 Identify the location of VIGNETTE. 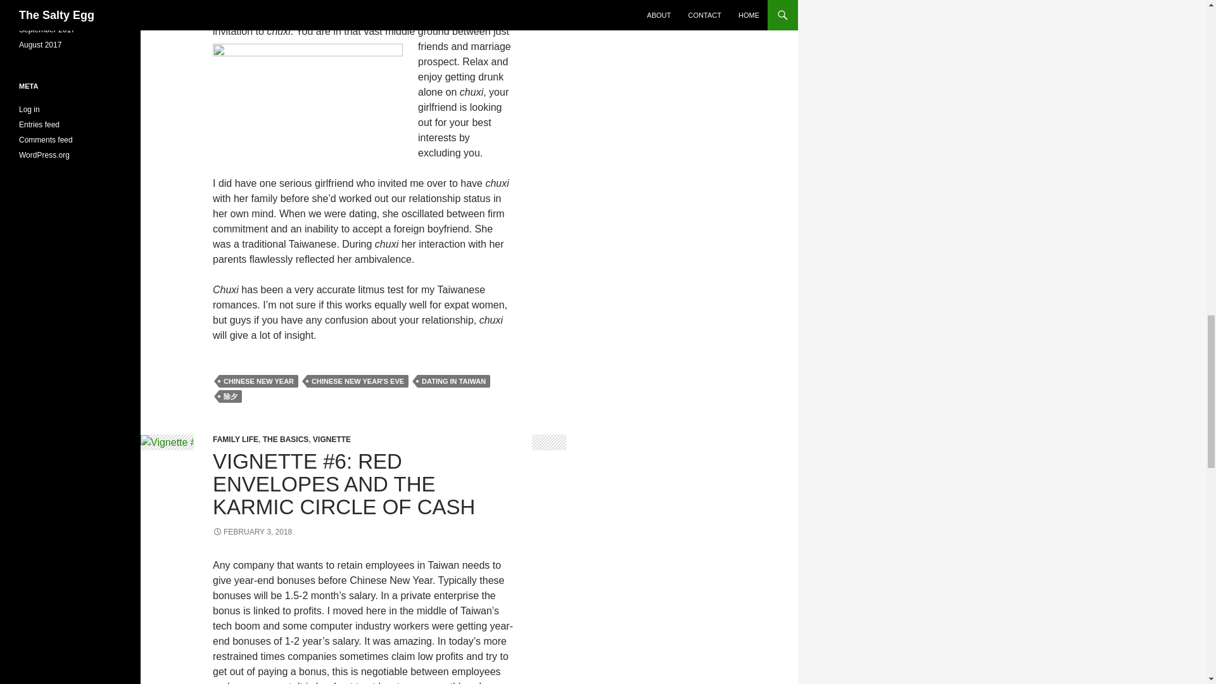
(332, 439).